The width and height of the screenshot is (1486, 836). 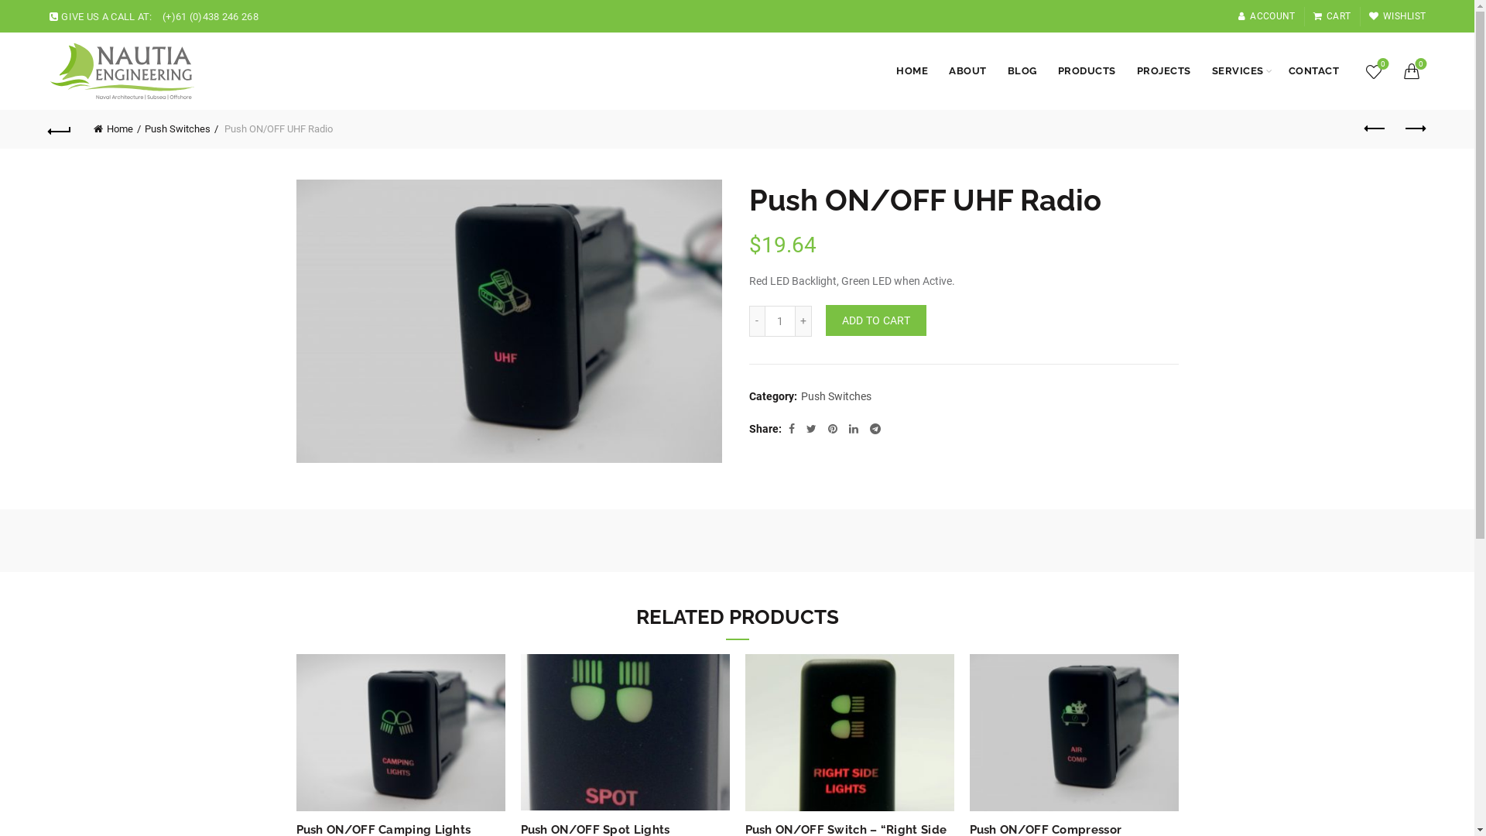 I want to click on Home, so click(x=118, y=128).